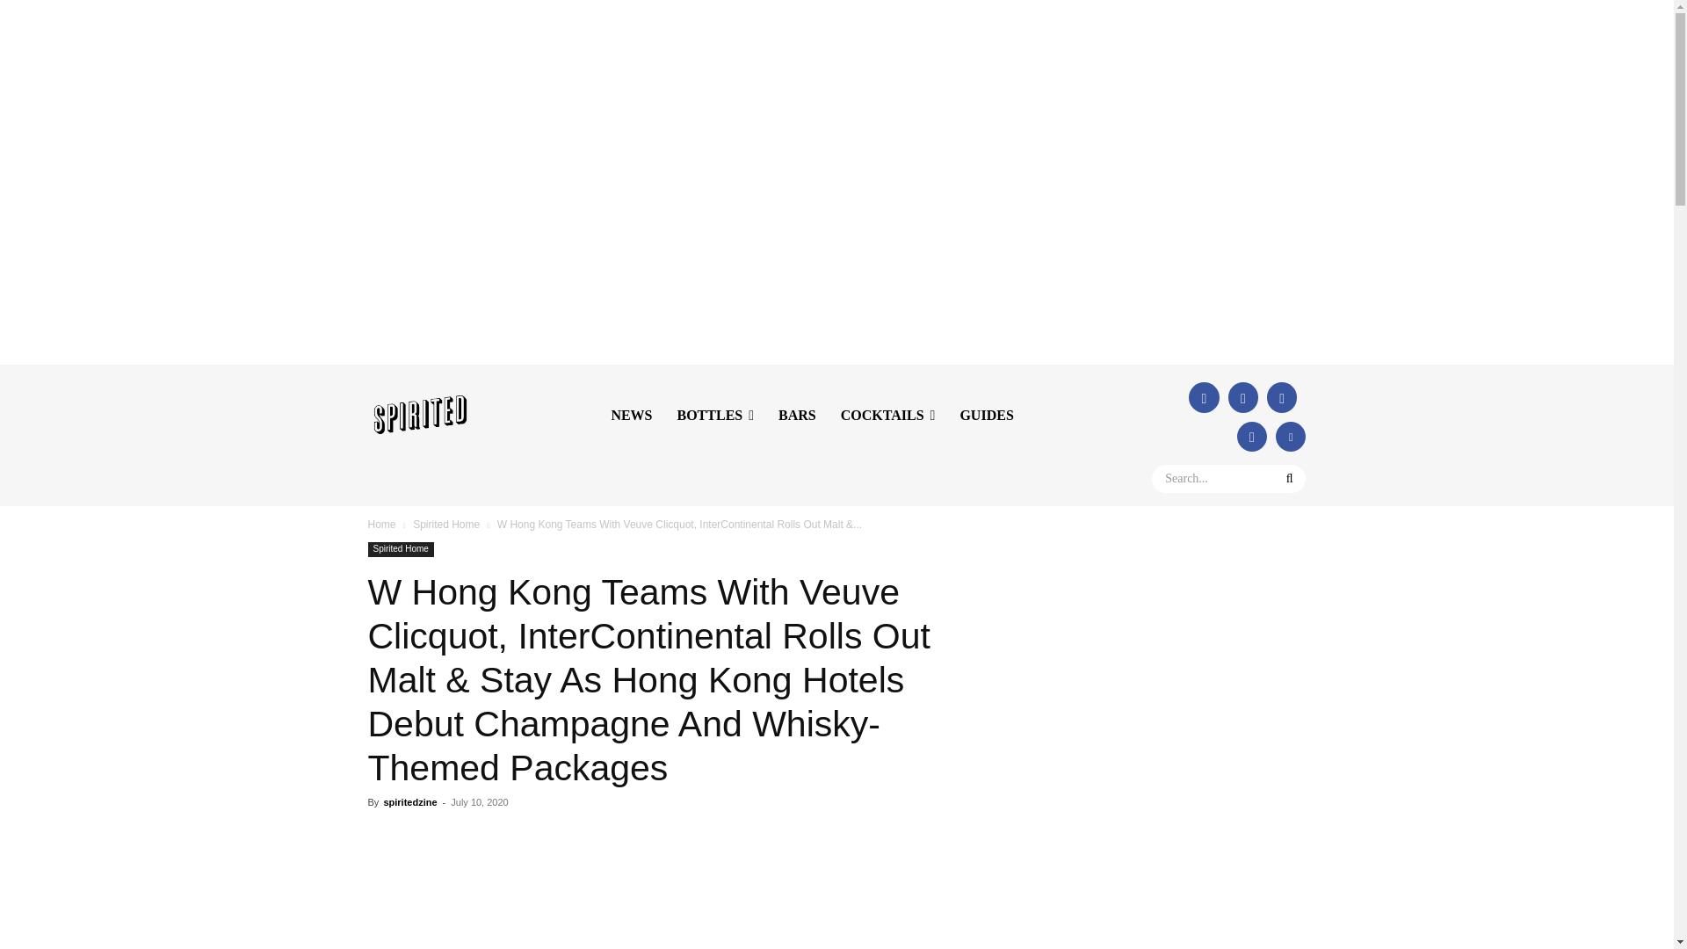 The height and width of the screenshot is (949, 1687). I want to click on Facebook, so click(1204, 397).